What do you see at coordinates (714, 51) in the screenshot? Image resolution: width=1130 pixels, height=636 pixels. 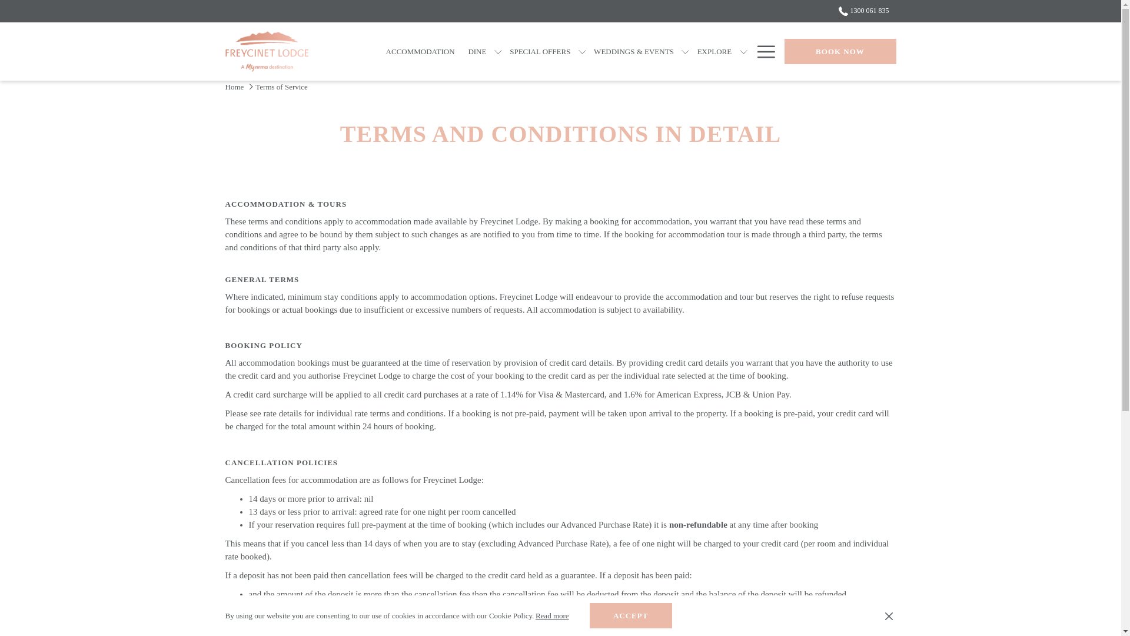 I see `EXPLORE` at bounding box center [714, 51].